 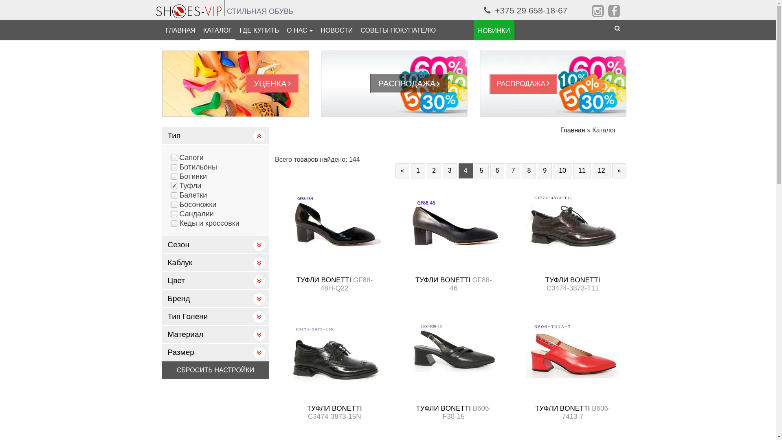 I want to click on 1, so click(x=418, y=171).